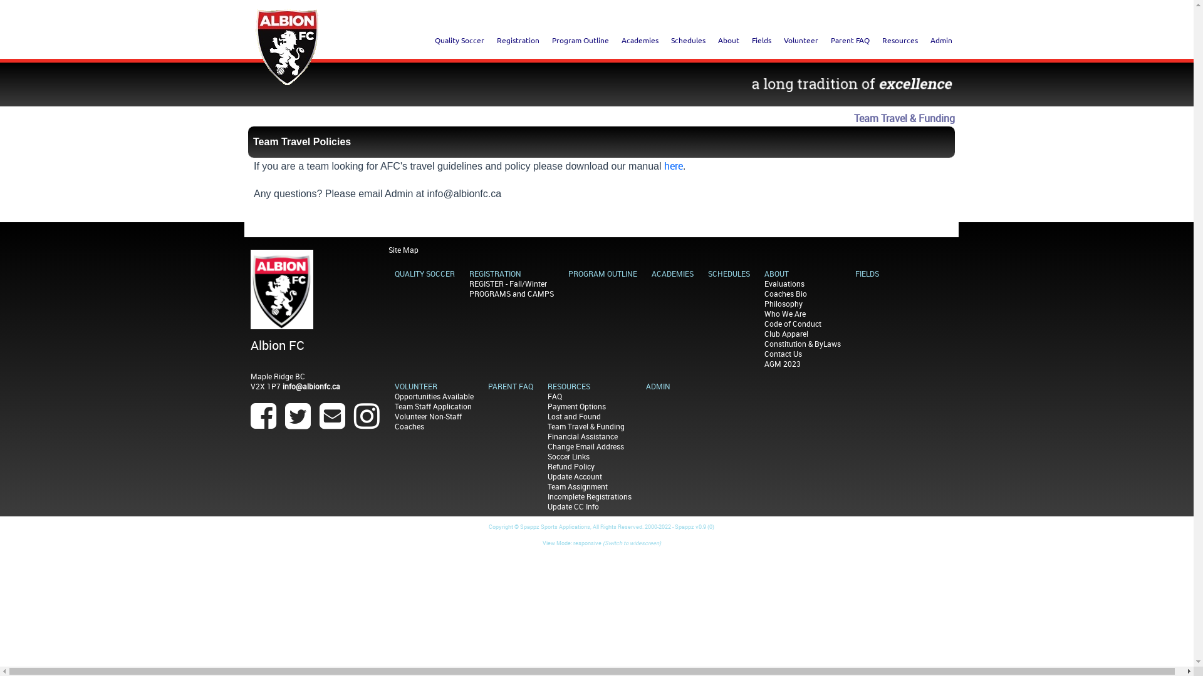 This screenshot has width=1203, height=676. Describe the element at coordinates (783, 304) in the screenshot. I see `Philosophy` at that location.